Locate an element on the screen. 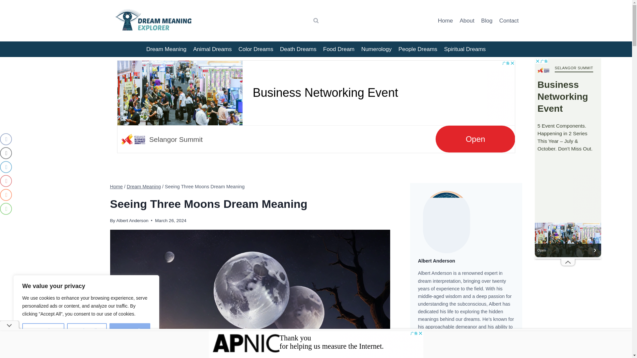 The height and width of the screenshot is (358, 637). Food Dream is located at coordinates (339, 49).